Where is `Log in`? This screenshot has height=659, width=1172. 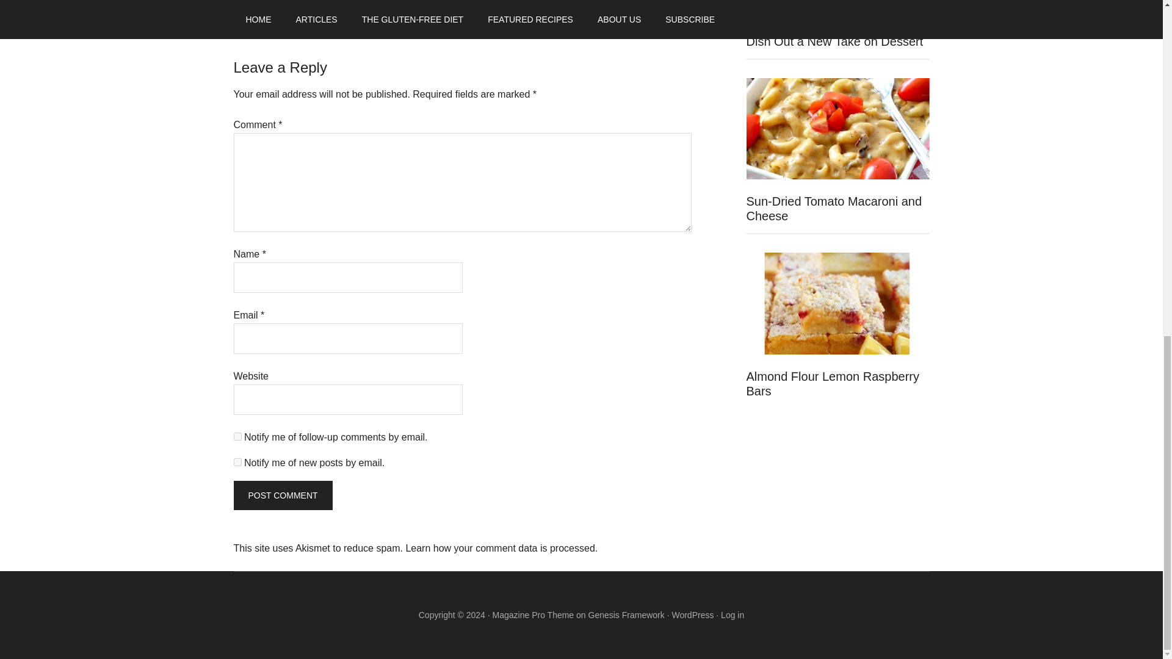 Log in is located at coordinates (733, 615).